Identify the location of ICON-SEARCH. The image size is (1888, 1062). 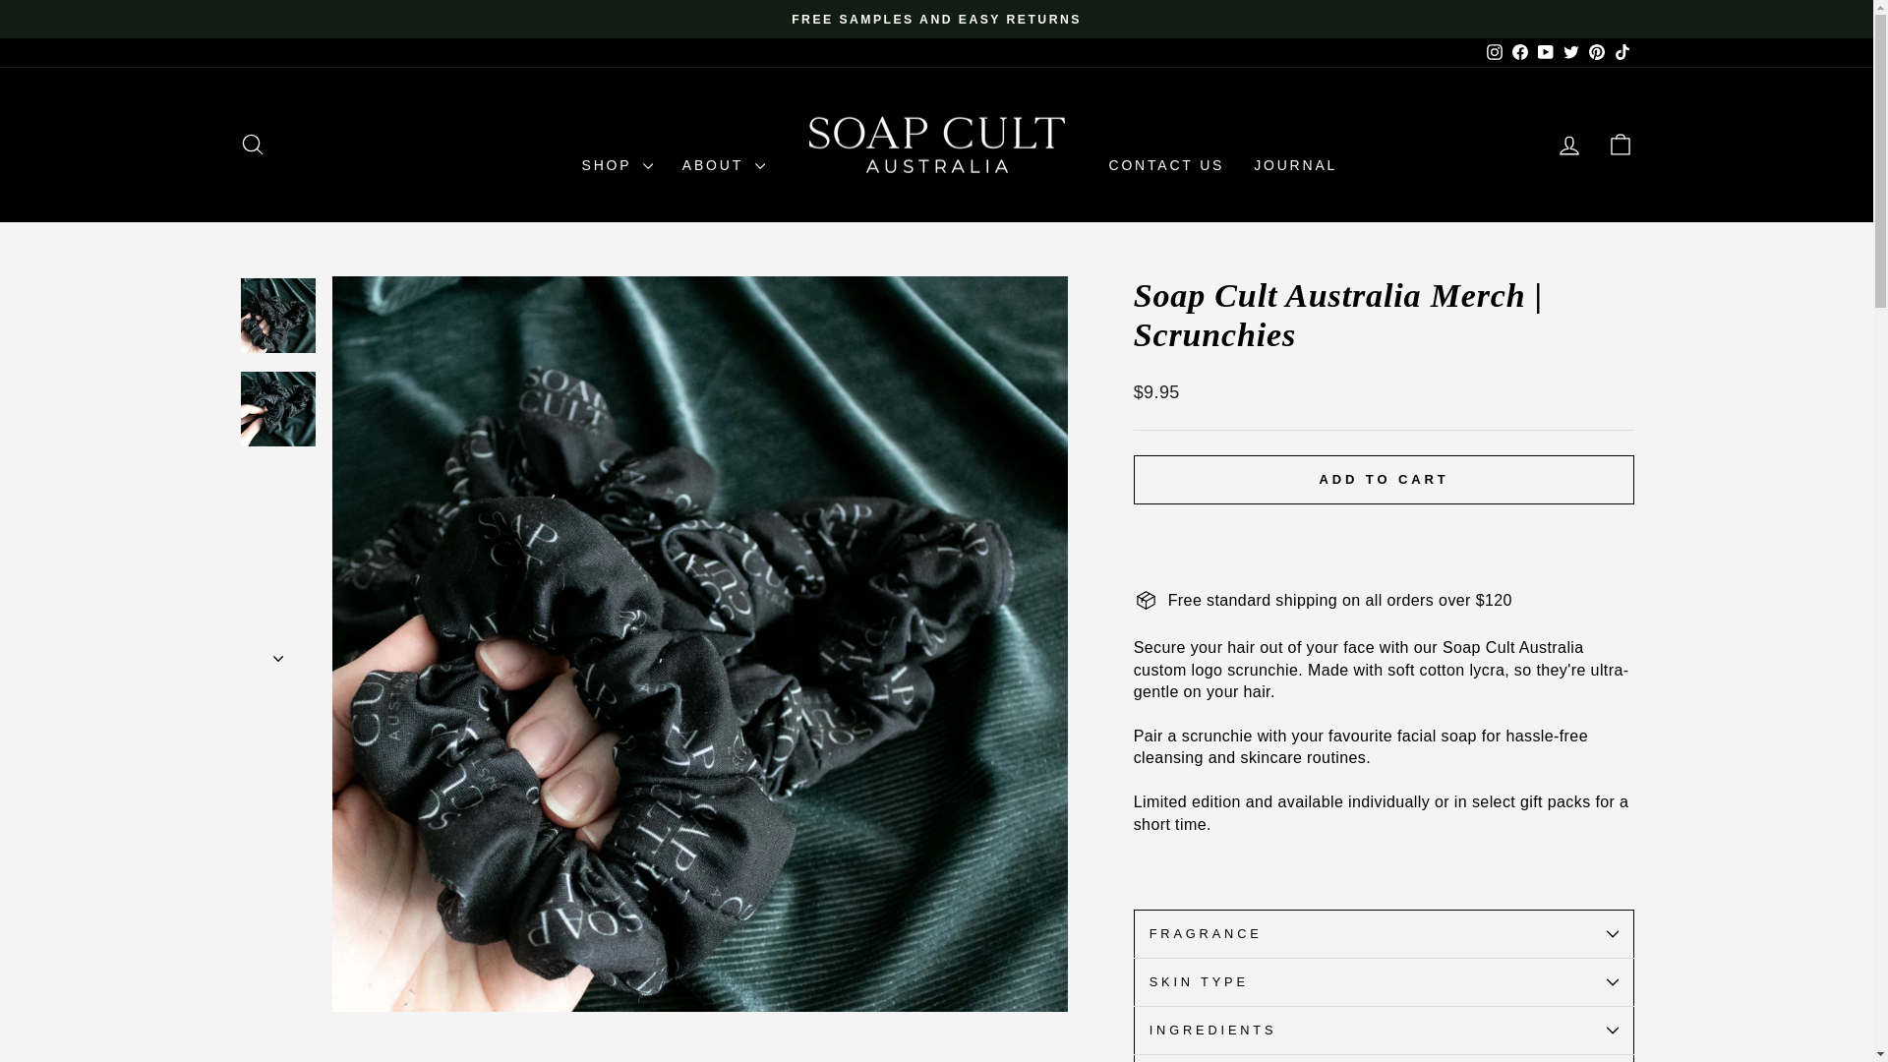
(252, 144).